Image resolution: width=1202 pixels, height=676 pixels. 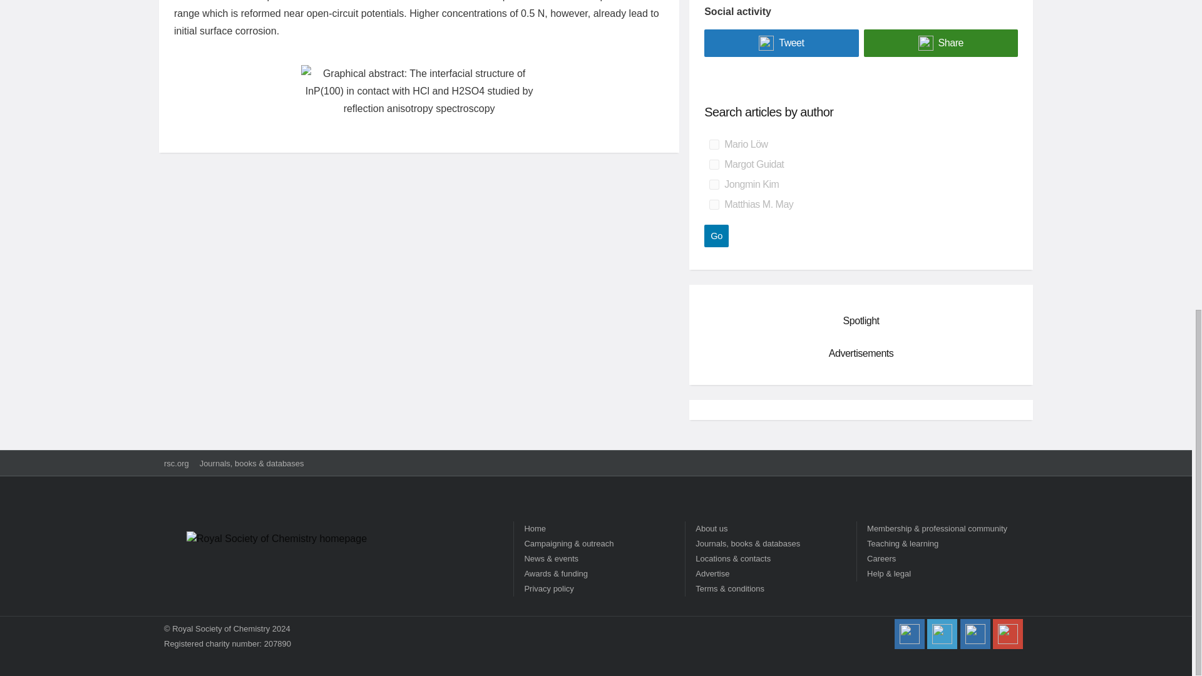 What do you see at coordinates (714, 144) in the screenshot?
I see `on` at bounding box center [714, 144].